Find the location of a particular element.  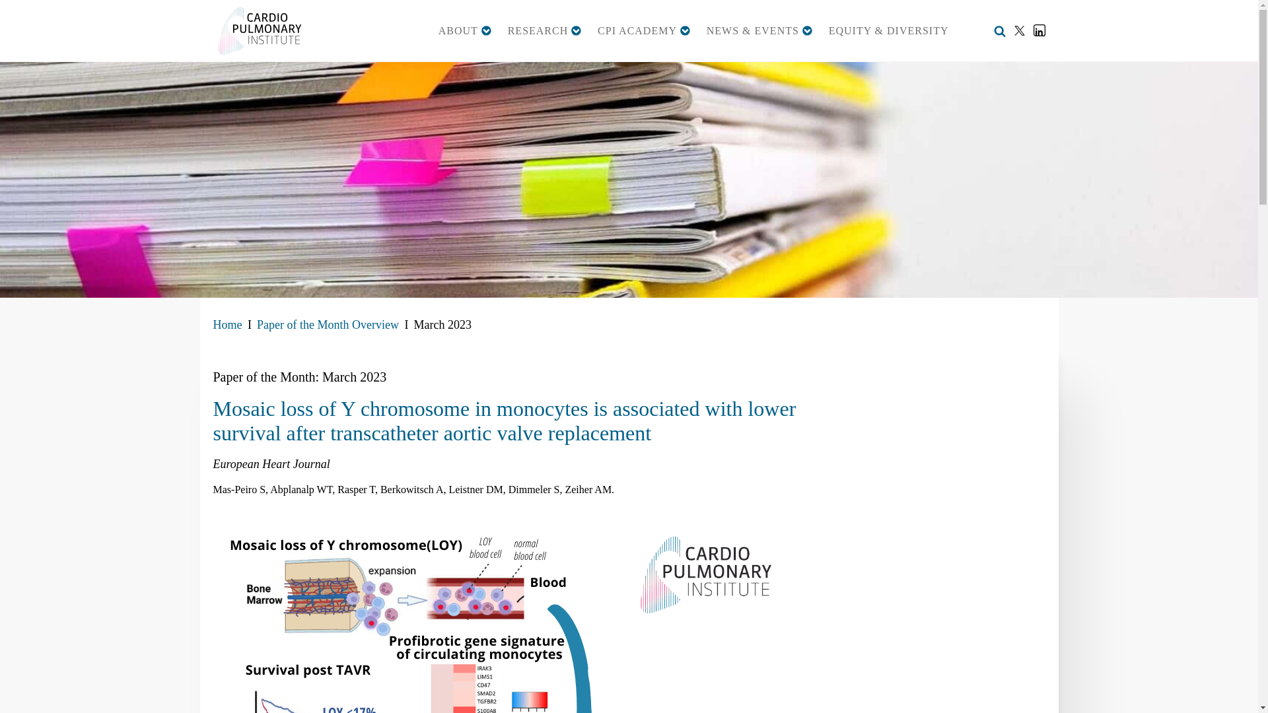

Breadcrumb link to Home is located at coordinates (227, 325).